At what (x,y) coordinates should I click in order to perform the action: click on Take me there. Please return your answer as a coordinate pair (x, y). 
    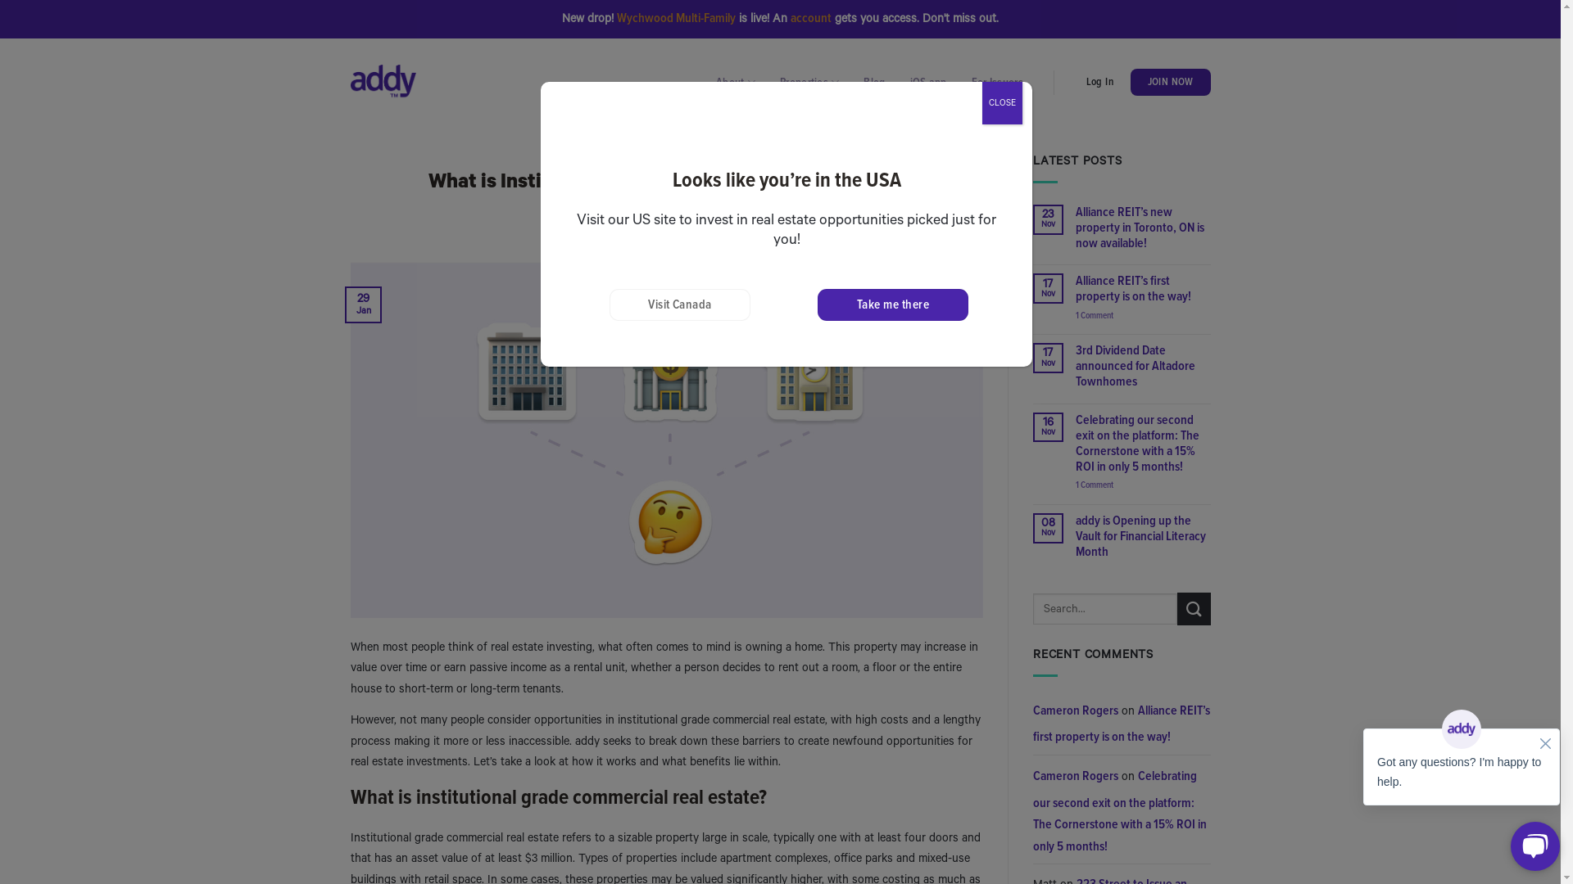
    Looking at the image, I should click on (893, 304).